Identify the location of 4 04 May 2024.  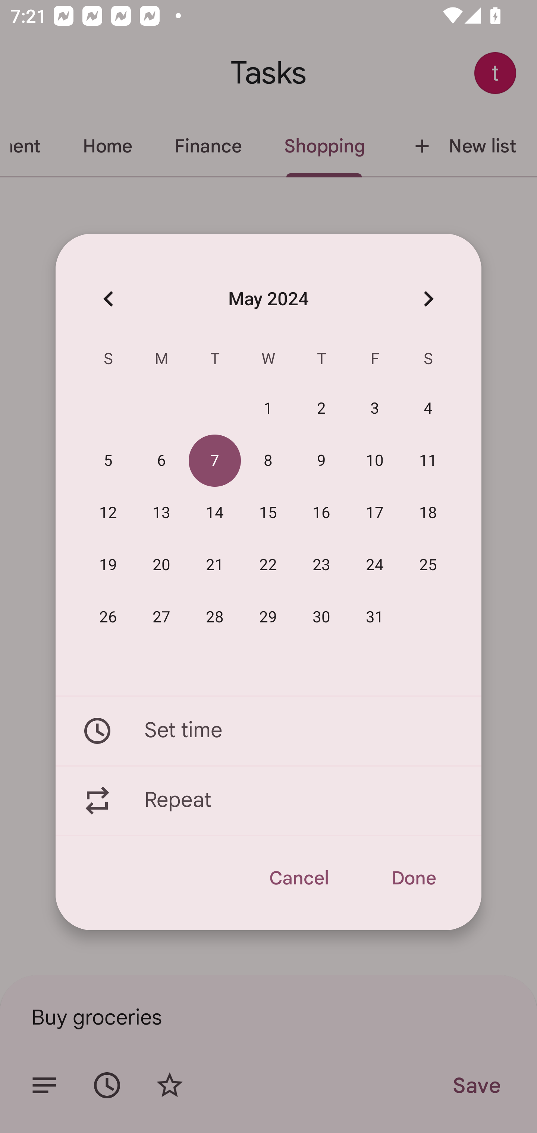
(428, 409).